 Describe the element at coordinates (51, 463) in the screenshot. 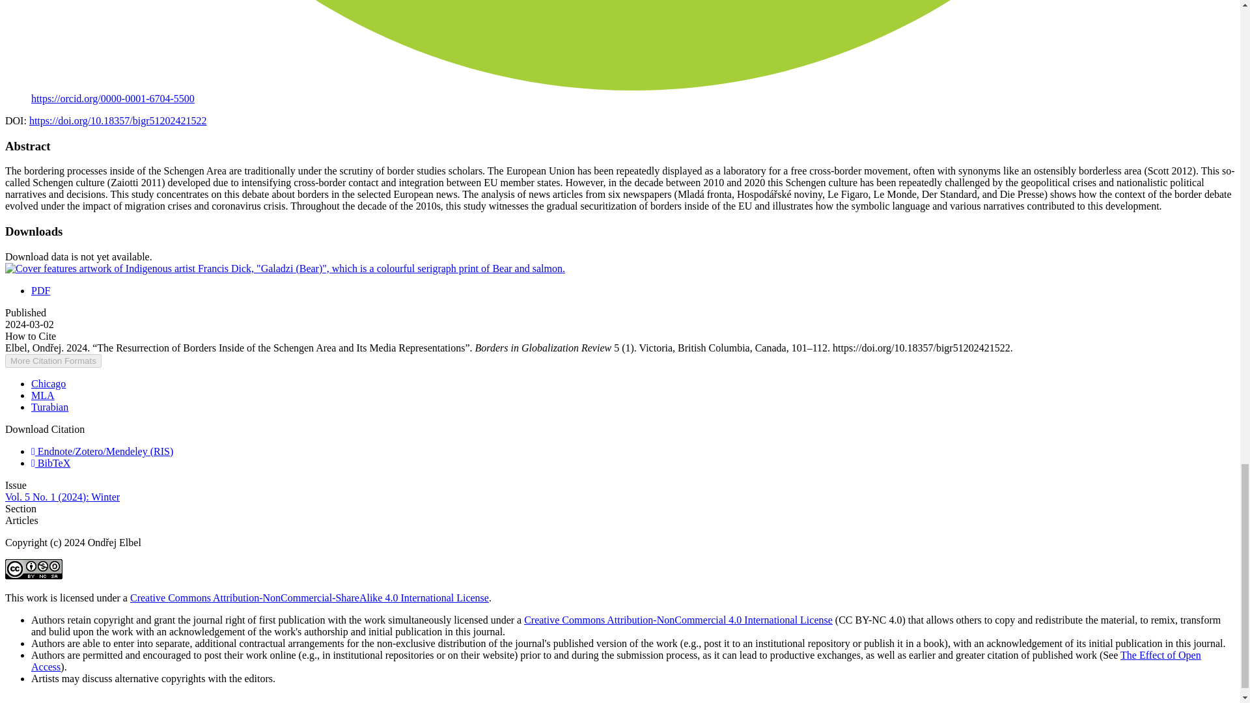

I see `BibTeX` at that location.